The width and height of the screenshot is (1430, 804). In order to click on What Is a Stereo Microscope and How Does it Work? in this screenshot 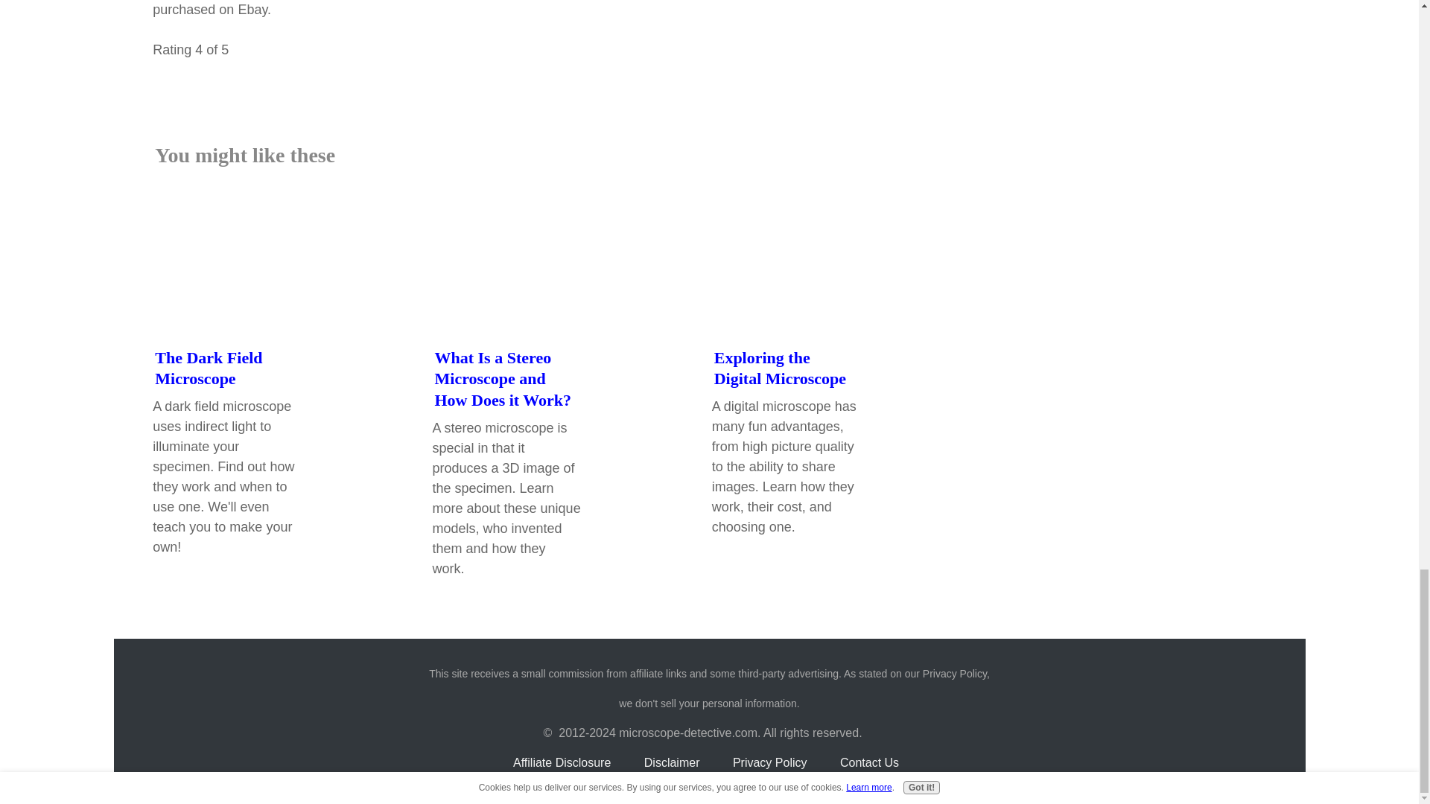, I will do `click(503, 378)`.